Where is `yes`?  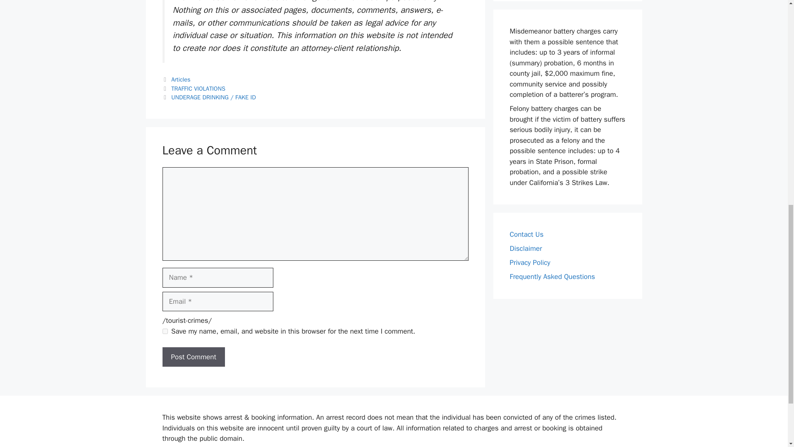
yes is located at coordinates (165, 331).